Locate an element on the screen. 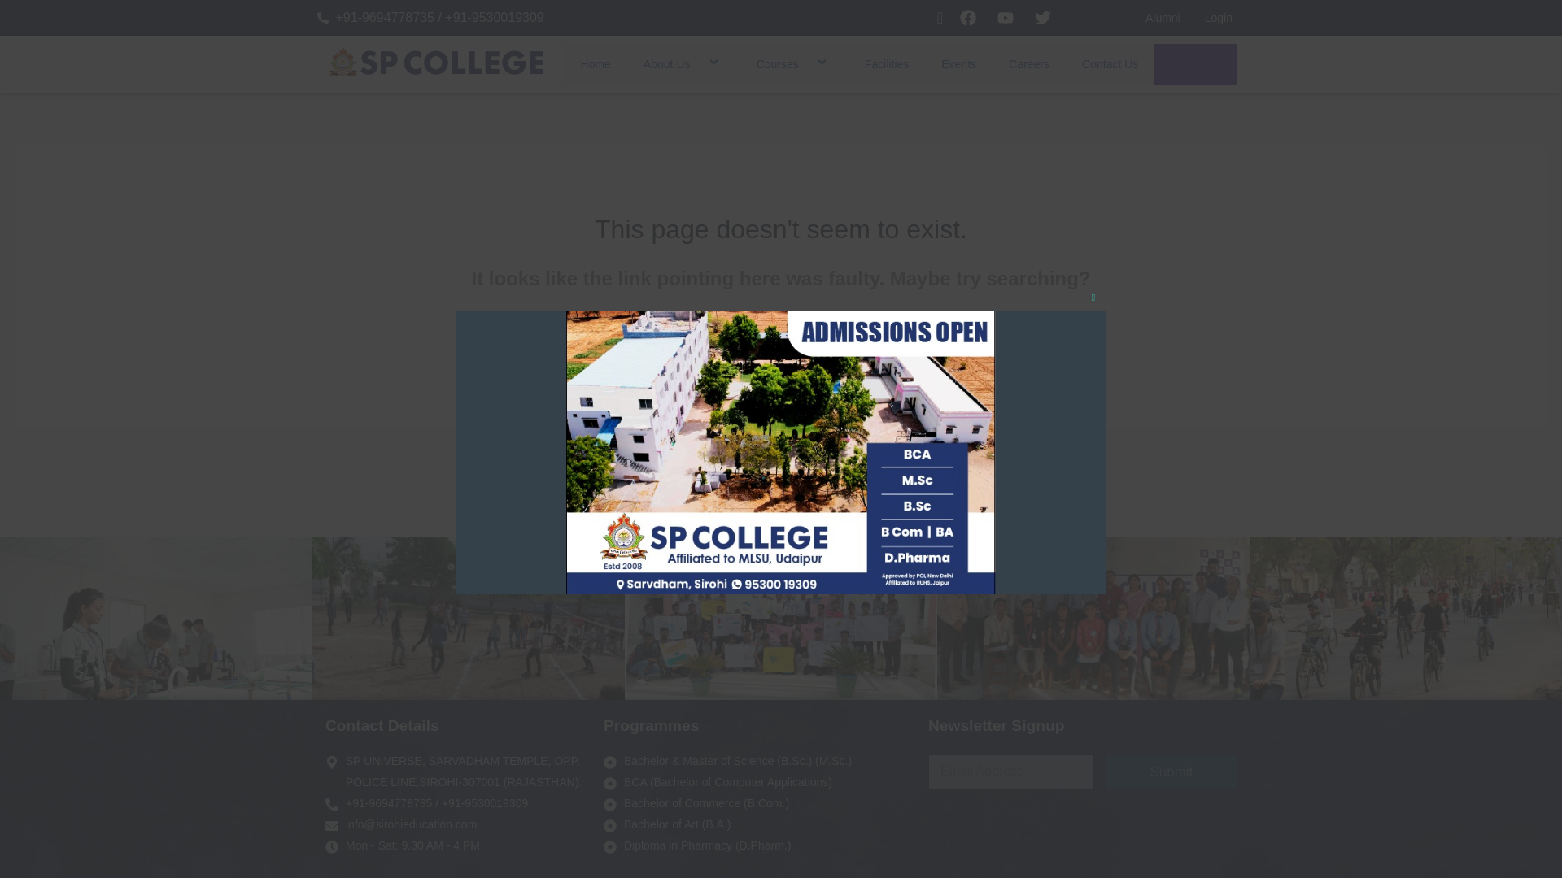 This screenshot has height=878, width=1562. About Us is located at coordinates (683, 63).